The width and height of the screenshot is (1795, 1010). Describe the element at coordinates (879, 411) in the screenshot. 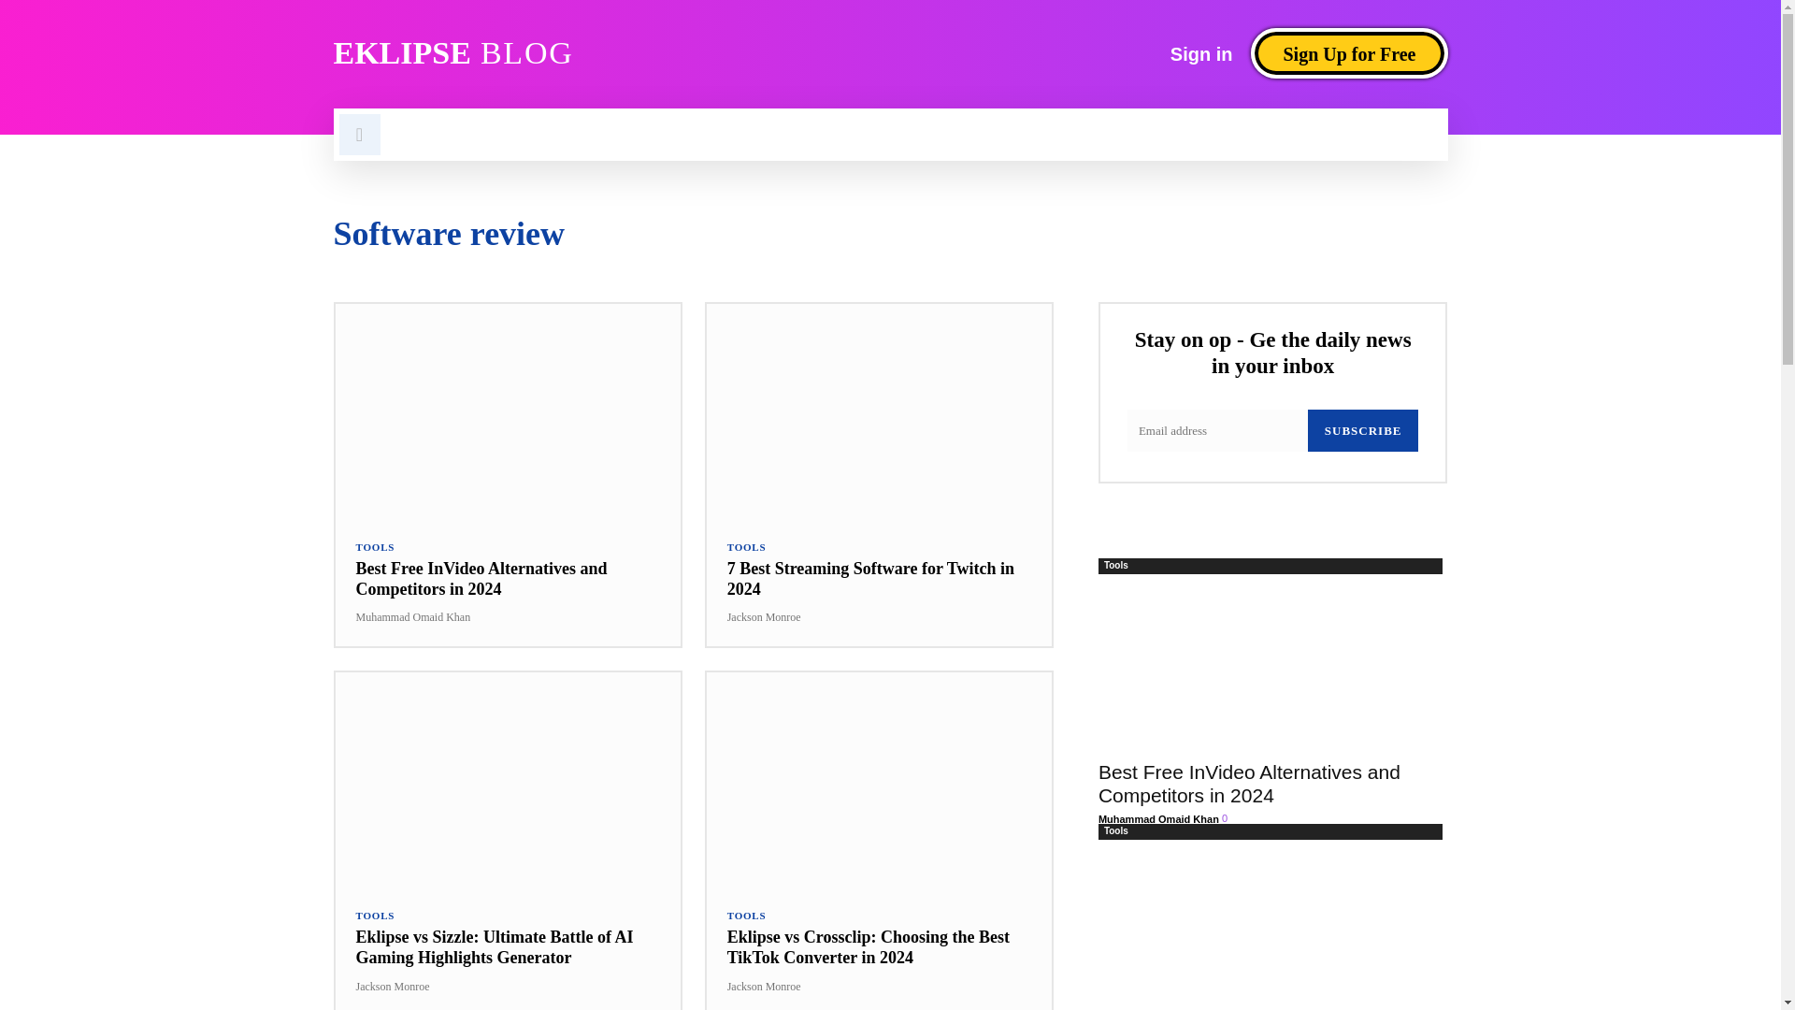

I see `7 Best Streaming Software for Twitch in 2024` at that location.